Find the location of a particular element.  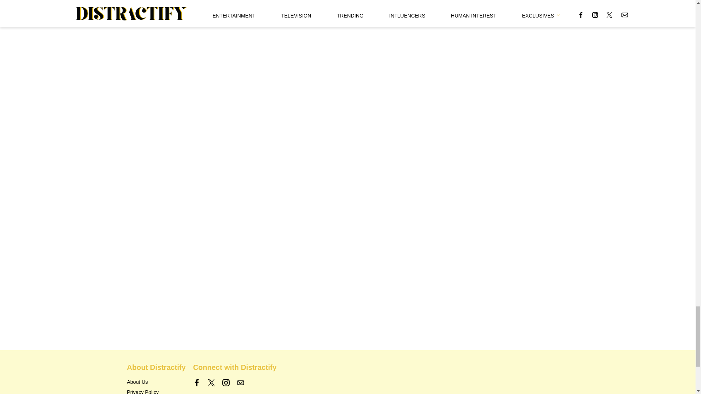

About Us is located at coordinates (137, 382).